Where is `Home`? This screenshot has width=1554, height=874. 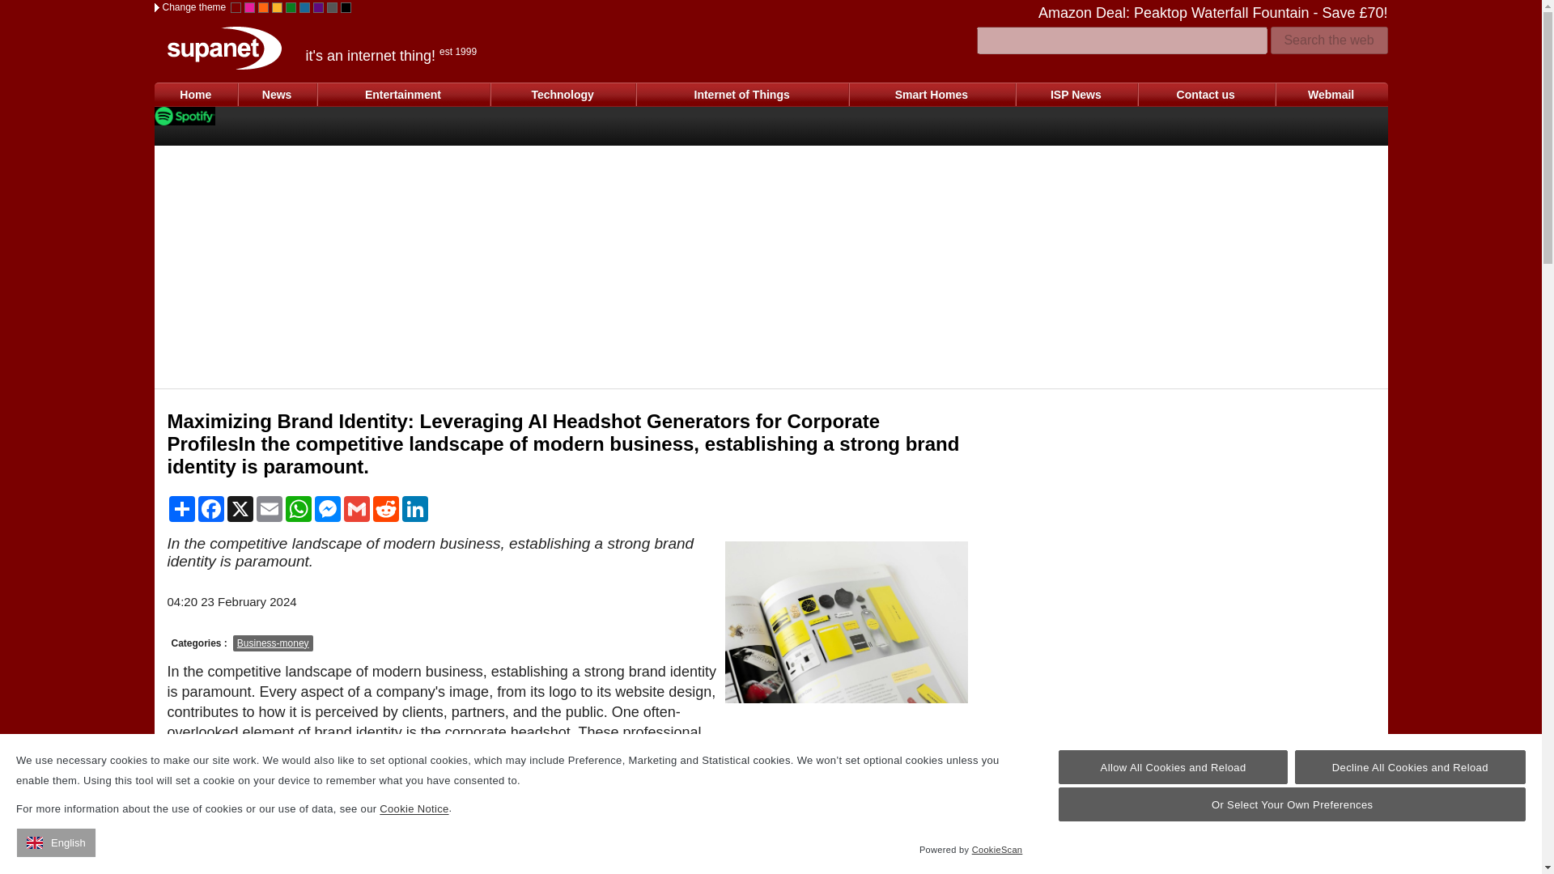
Home is located at coordinates (196, 94).